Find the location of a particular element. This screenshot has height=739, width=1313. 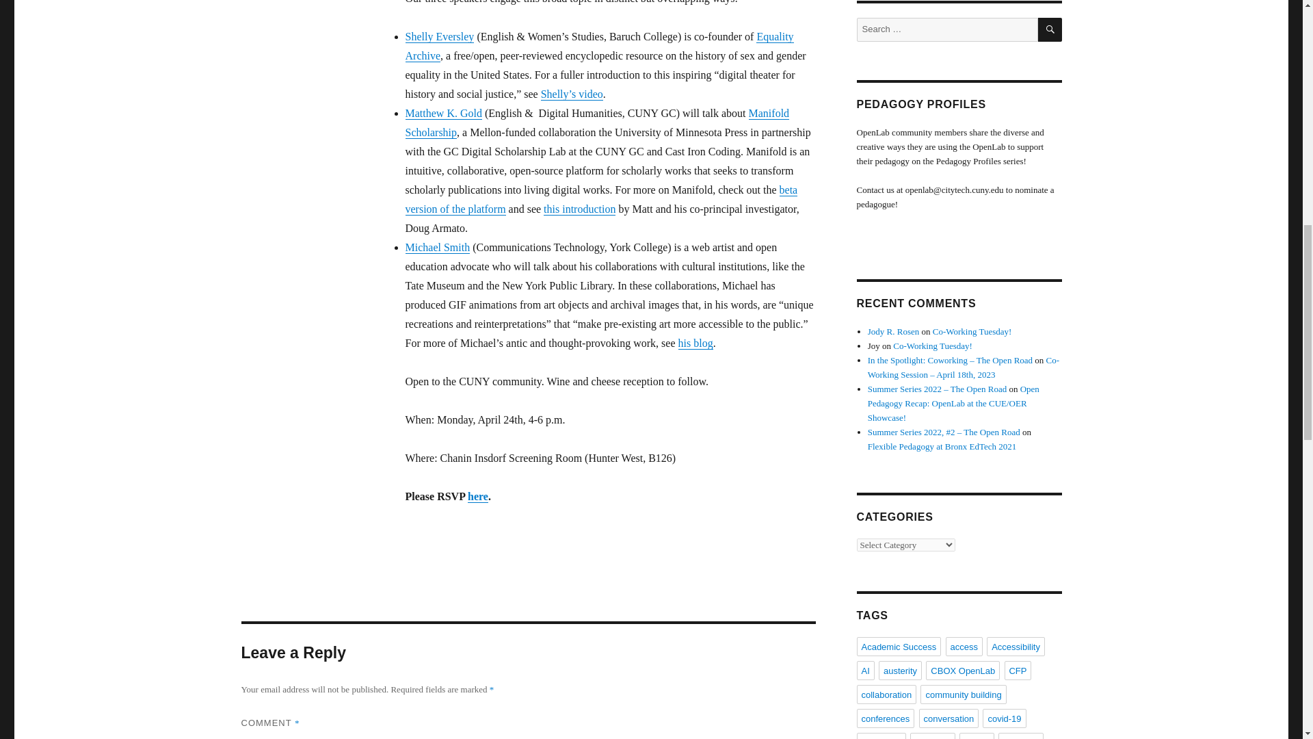

Manifold Scholarship is located at coordinates (596, 122).